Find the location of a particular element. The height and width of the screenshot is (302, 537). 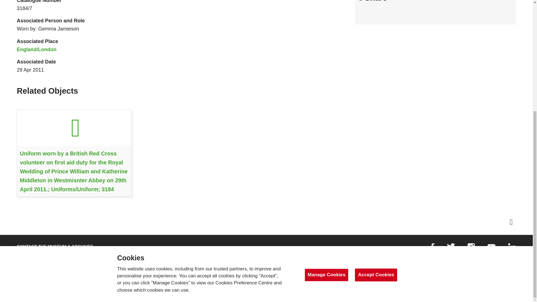

Terms and conditions is located at coordinates (365, 13).